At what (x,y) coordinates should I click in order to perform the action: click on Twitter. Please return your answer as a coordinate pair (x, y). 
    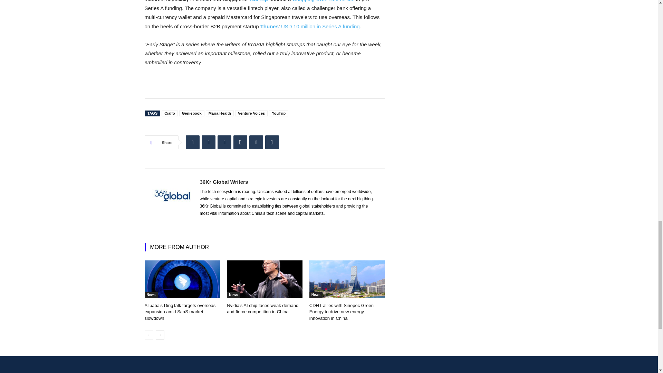
    Looking at the image, I should click on (209, 142).